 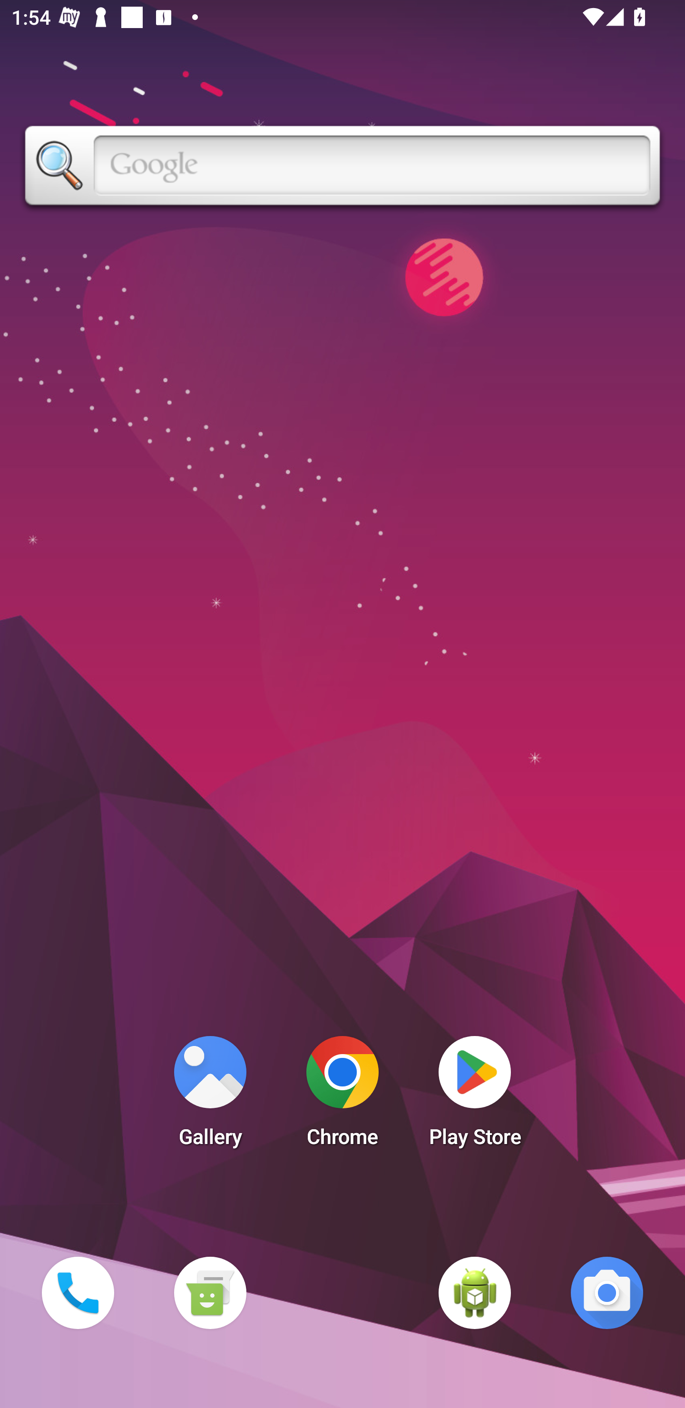 What do you see at coordinates (475, 1096) in the screenshot?
I see `Play Store` at bounding box center [475, 1096].